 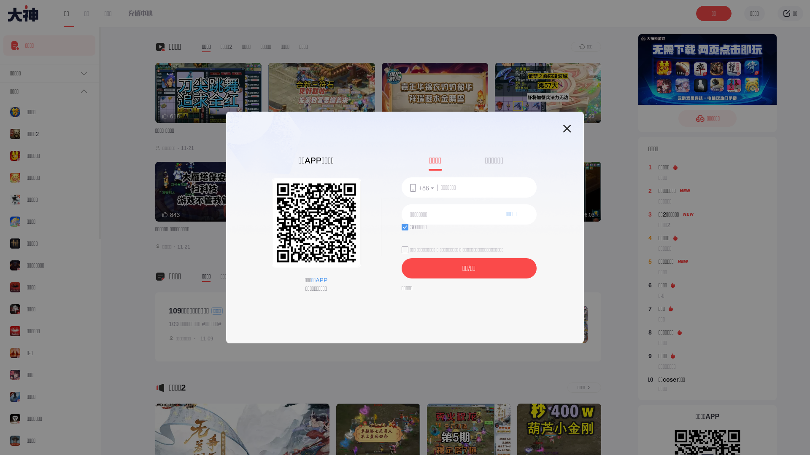 What do you see at coordinates (284, 116) in the screenshot?
I see `462` at bounding box center [284, 116].